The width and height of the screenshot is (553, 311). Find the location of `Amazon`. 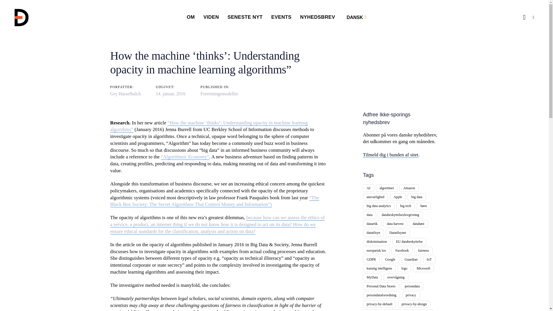

Amazon is located at coordinates (409, 188).